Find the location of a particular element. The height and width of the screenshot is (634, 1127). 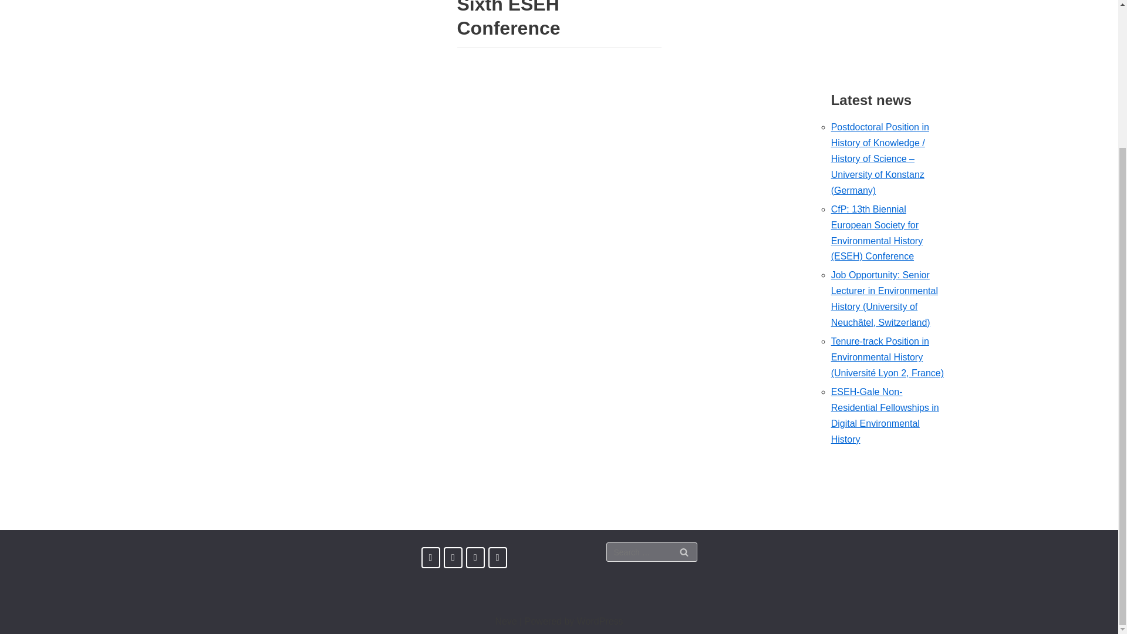

European Society for Environmental History on Twitter is located at coordinates (453, 558).